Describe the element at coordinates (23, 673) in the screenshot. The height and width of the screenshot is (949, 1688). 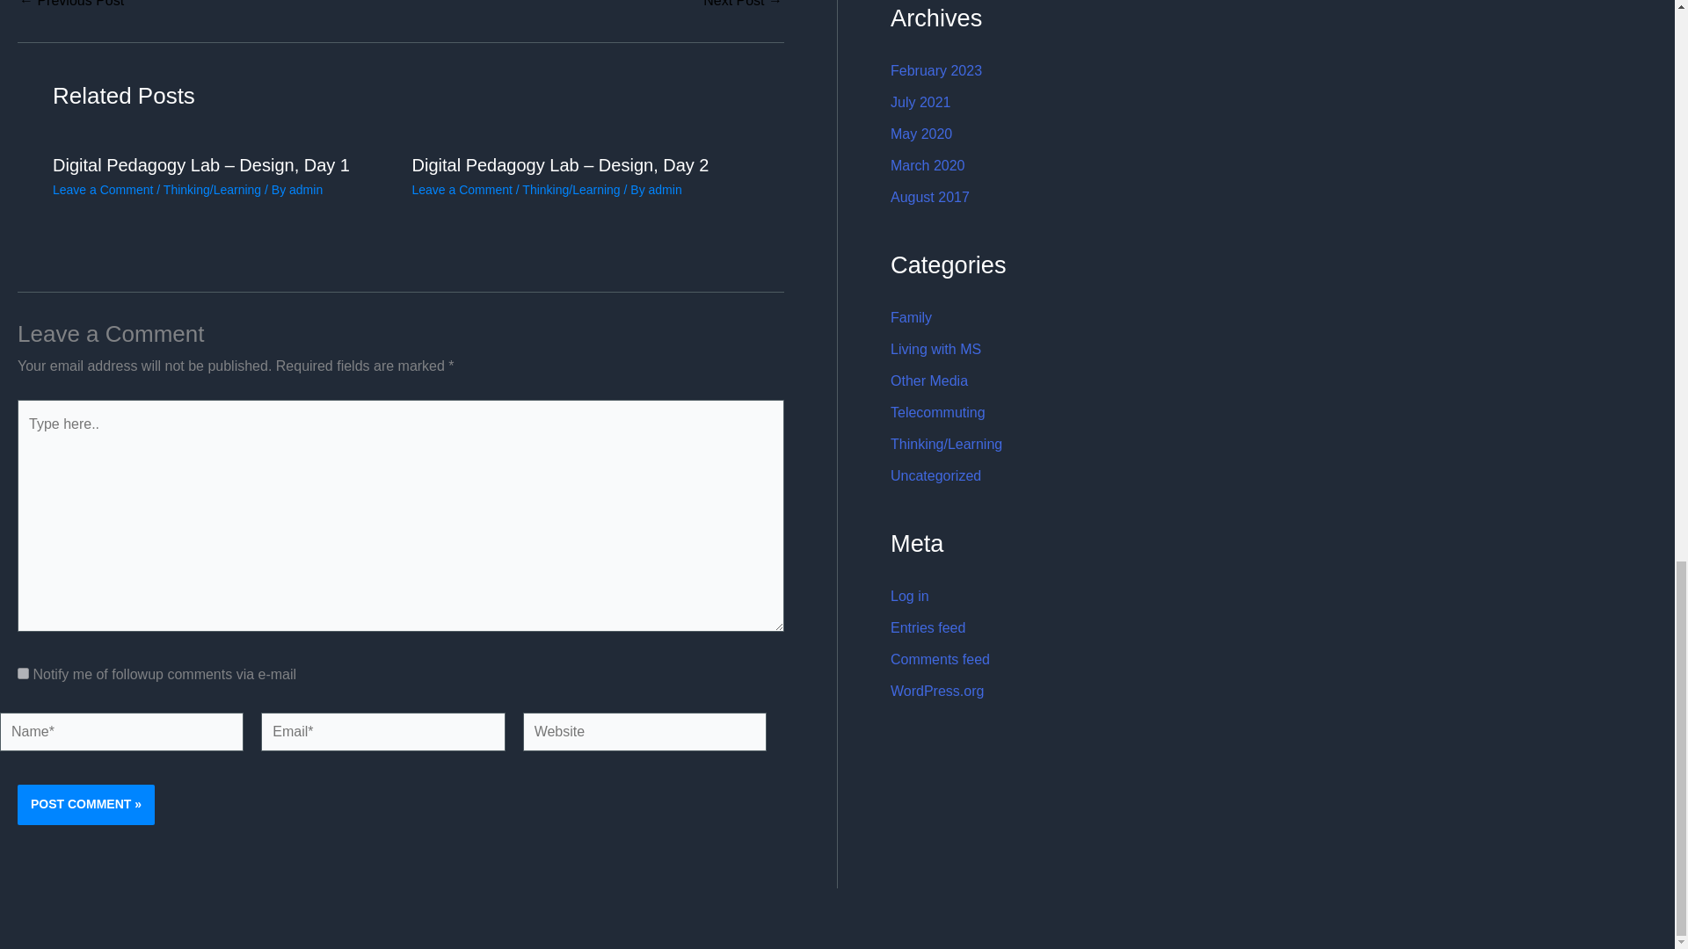
I see `subscribe` at that location.